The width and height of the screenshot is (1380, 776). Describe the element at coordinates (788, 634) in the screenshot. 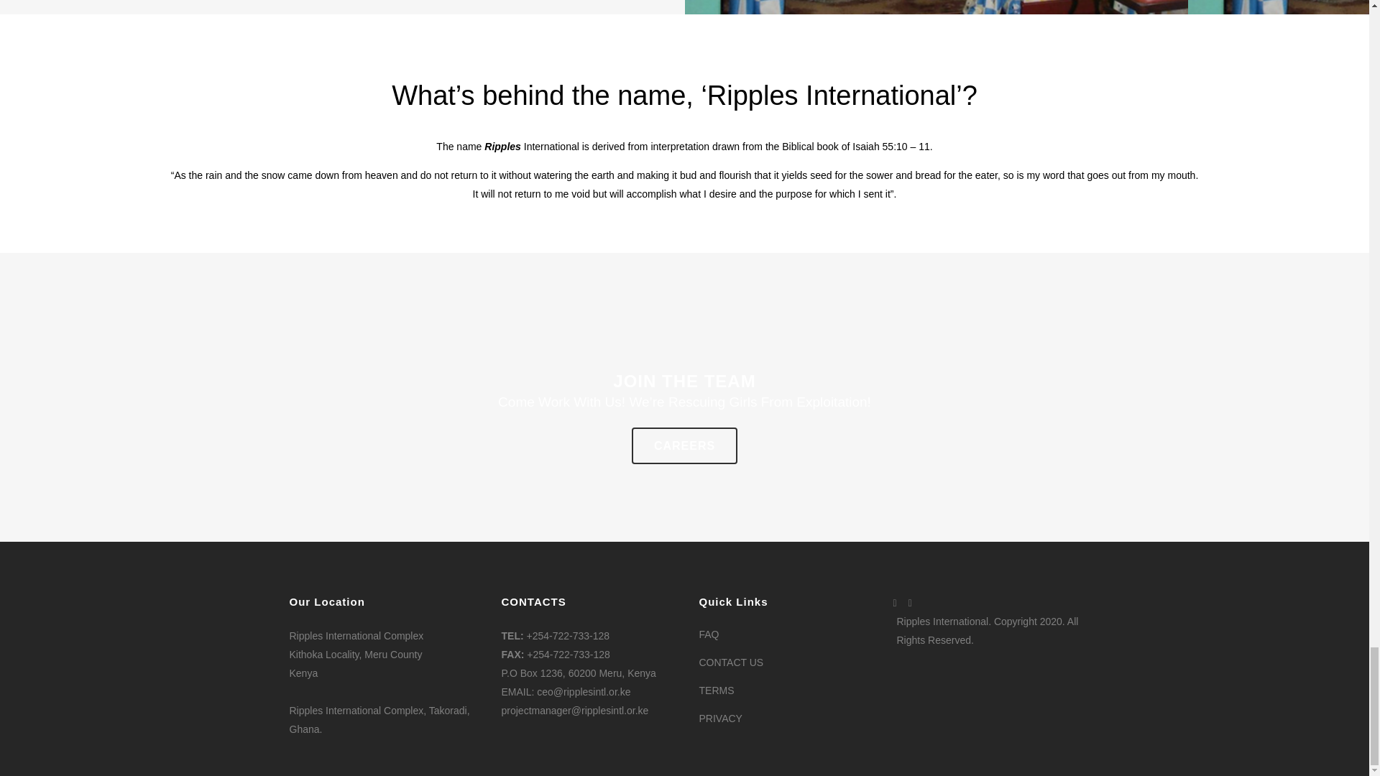

I see `FAQ` at that location.